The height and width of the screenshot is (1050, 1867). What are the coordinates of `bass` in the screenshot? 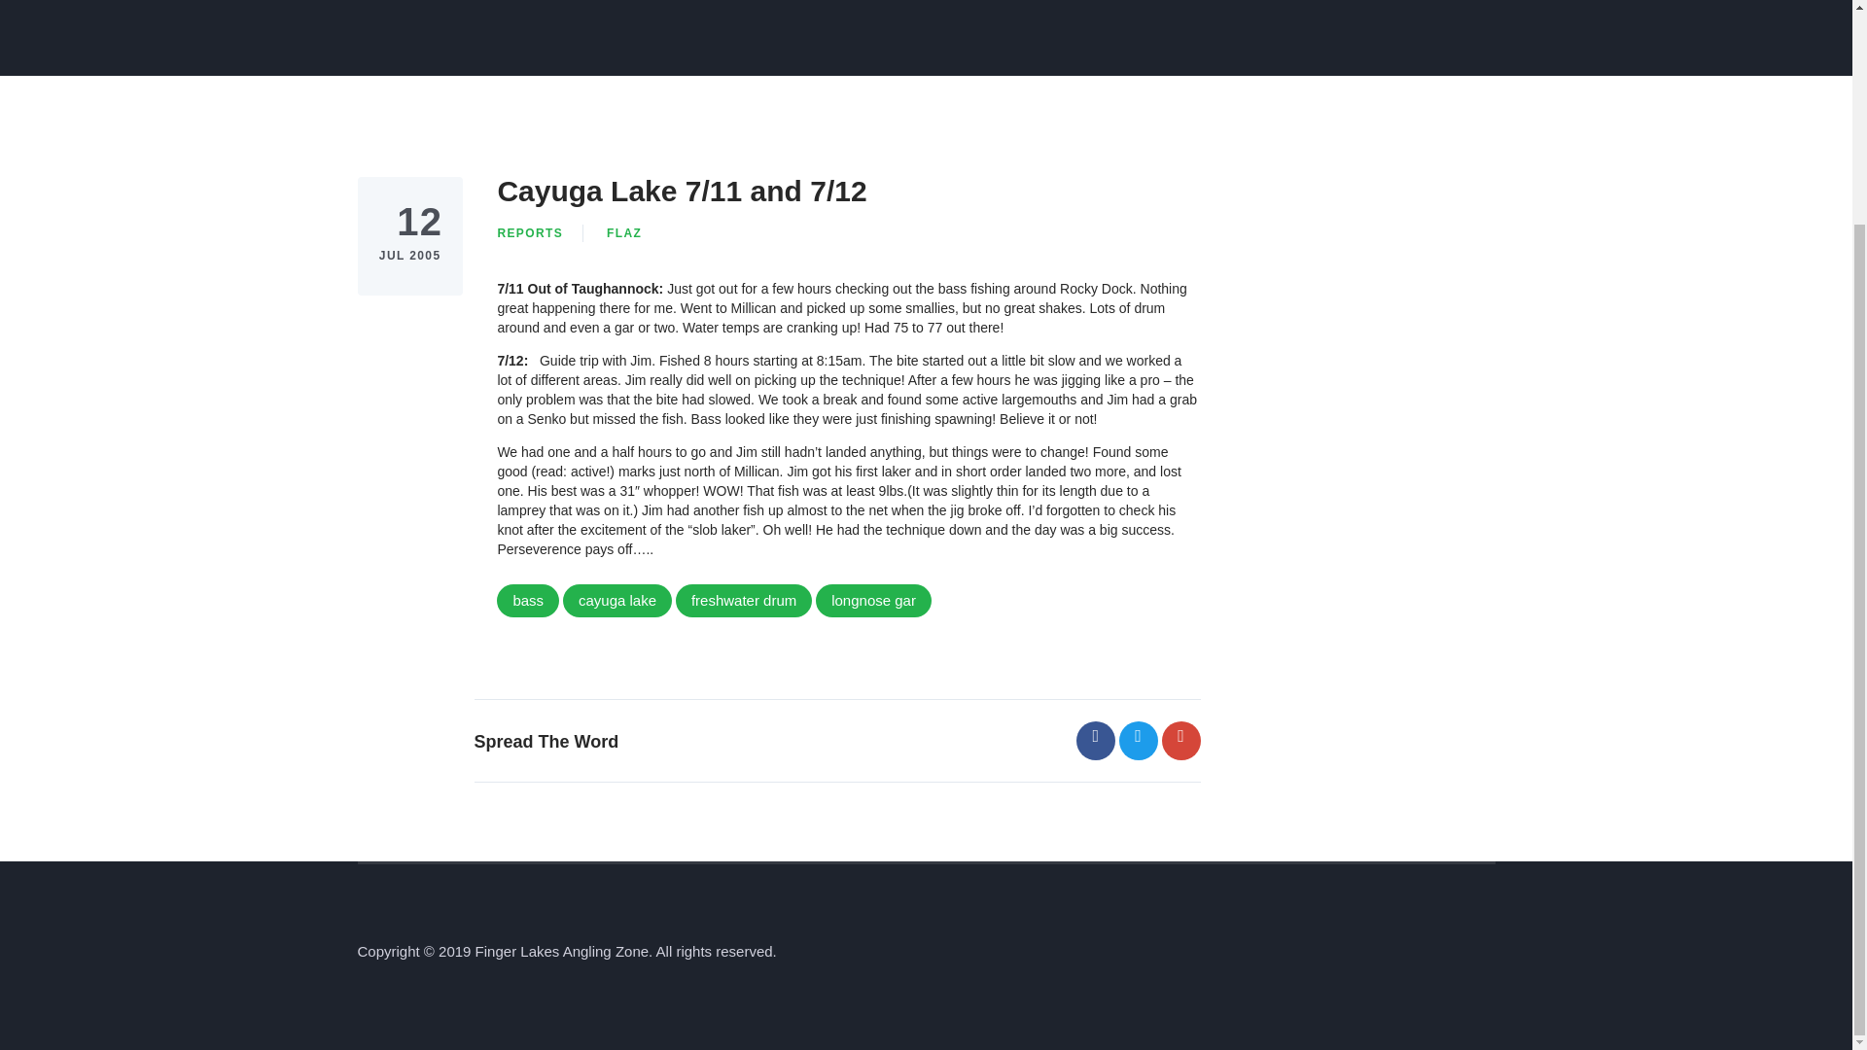 It's located at (527, 601).